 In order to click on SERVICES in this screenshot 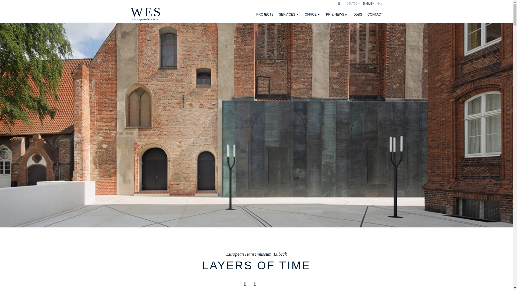, I will do `click(144, 13)`.